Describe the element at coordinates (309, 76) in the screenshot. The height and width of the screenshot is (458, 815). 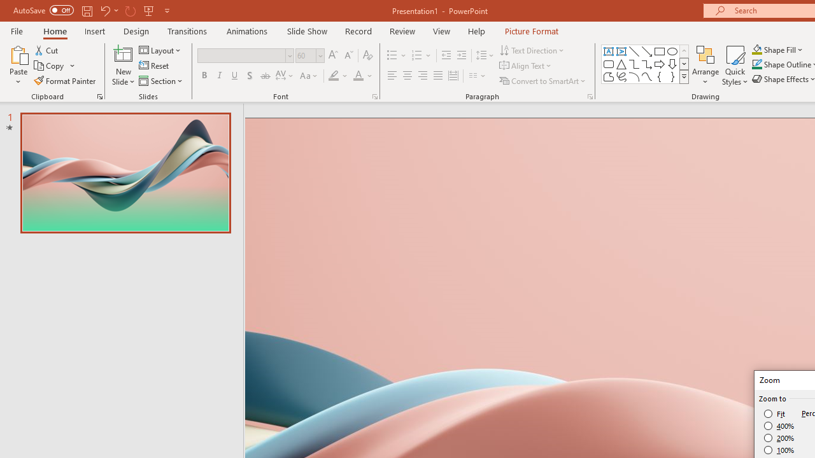
I see `Change Case` at that location.